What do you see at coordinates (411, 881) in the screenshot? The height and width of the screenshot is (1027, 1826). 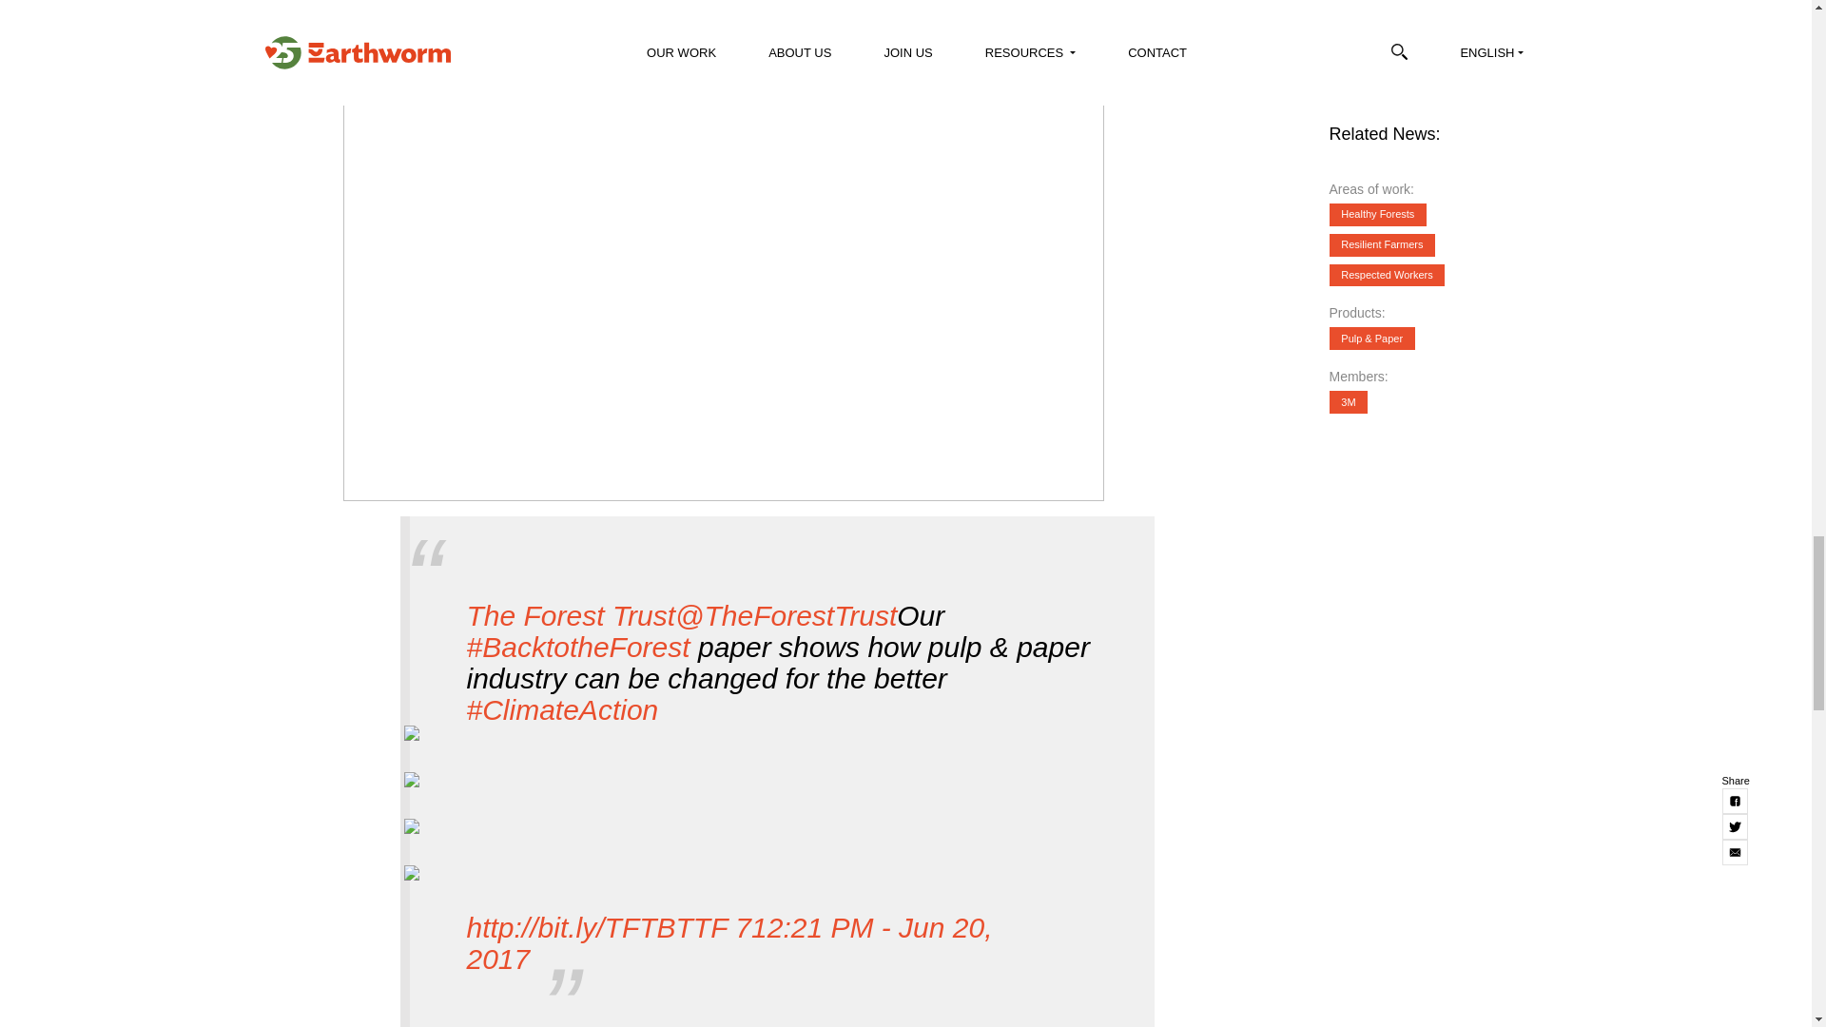 I see `Person with folded hands` at bounding box center [411, 881].